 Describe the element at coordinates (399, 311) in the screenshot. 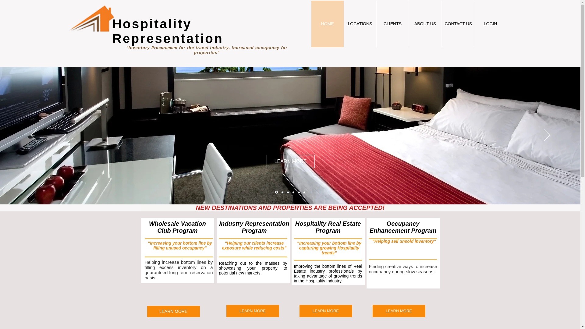

I see `LEARN MORE` at that location.